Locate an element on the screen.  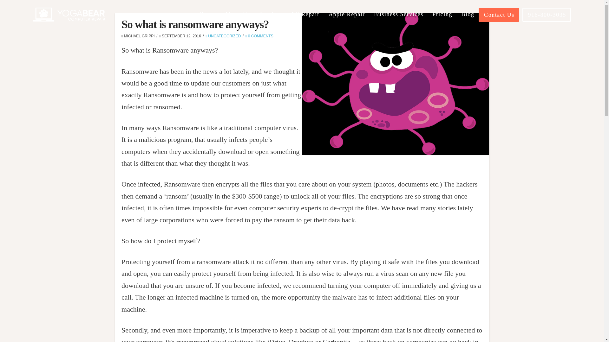
Services is located at coordinates (271, 22).